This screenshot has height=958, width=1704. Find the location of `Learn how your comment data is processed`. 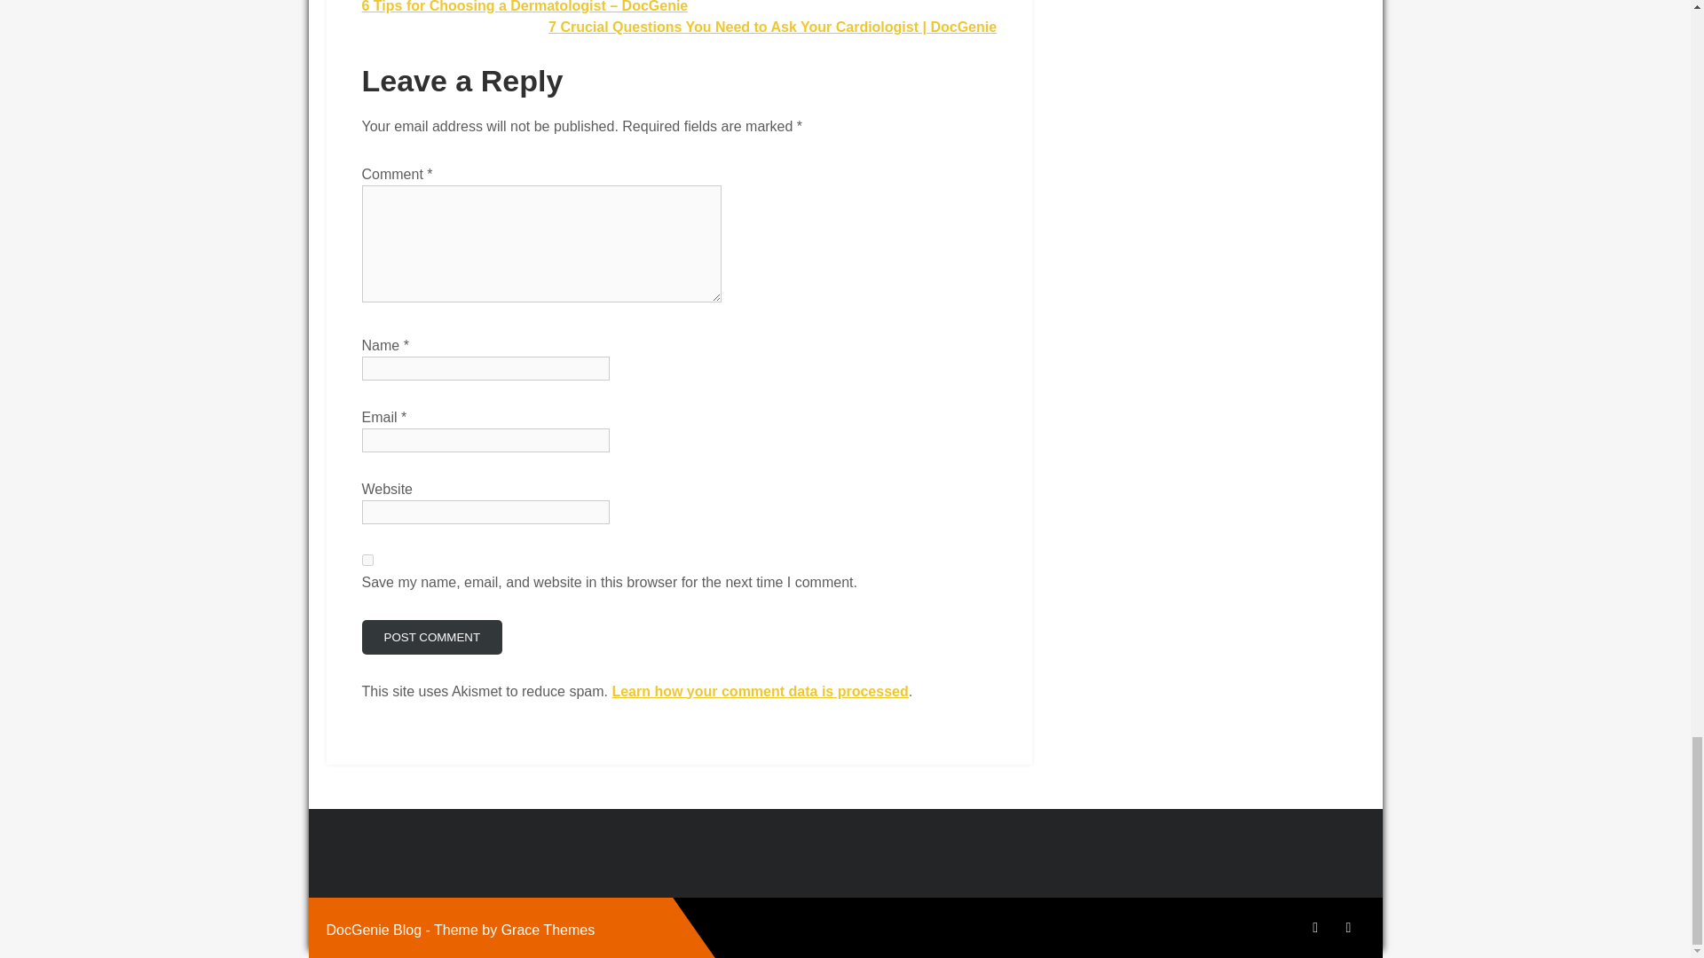

Learn how your comment data is processed is located at coordinates (760, 692).